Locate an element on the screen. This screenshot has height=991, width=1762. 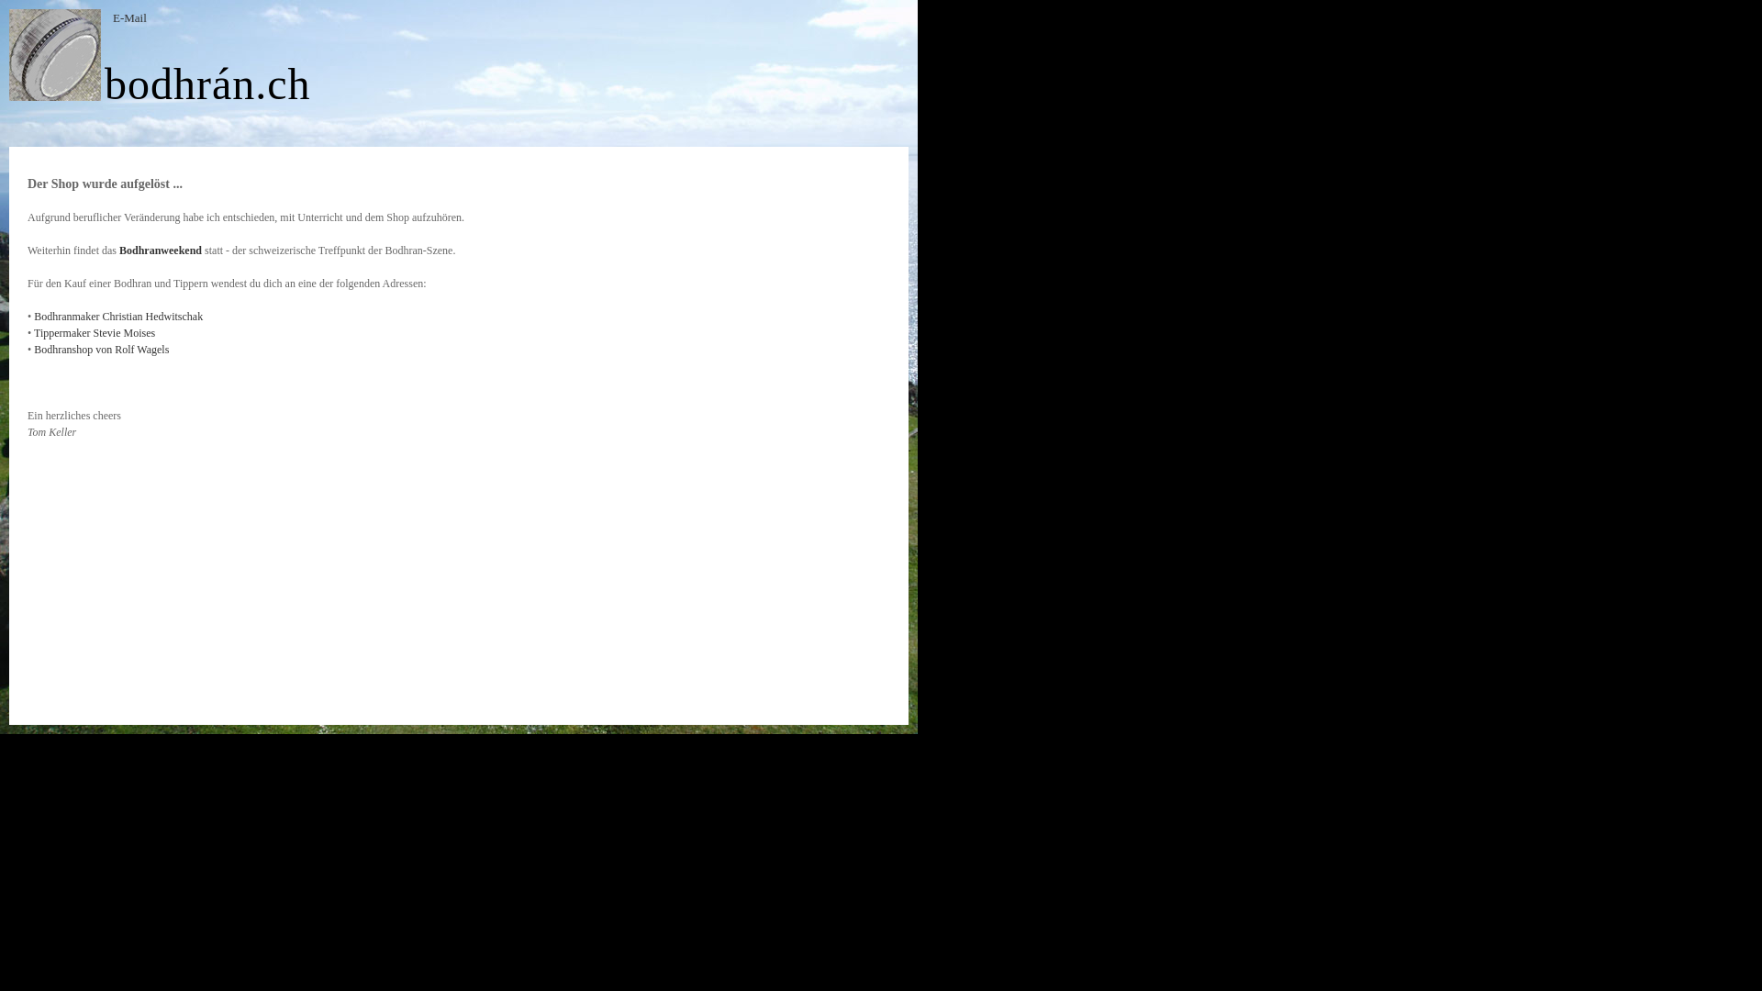
Bodhranshop von Rolf Wagels is located at coordinates (101, 349).